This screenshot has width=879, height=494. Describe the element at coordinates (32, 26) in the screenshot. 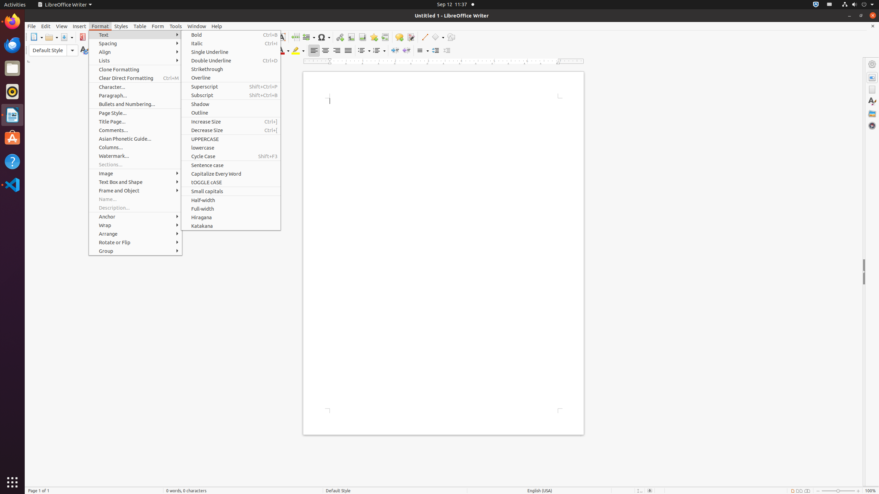

I see `File` at that location.